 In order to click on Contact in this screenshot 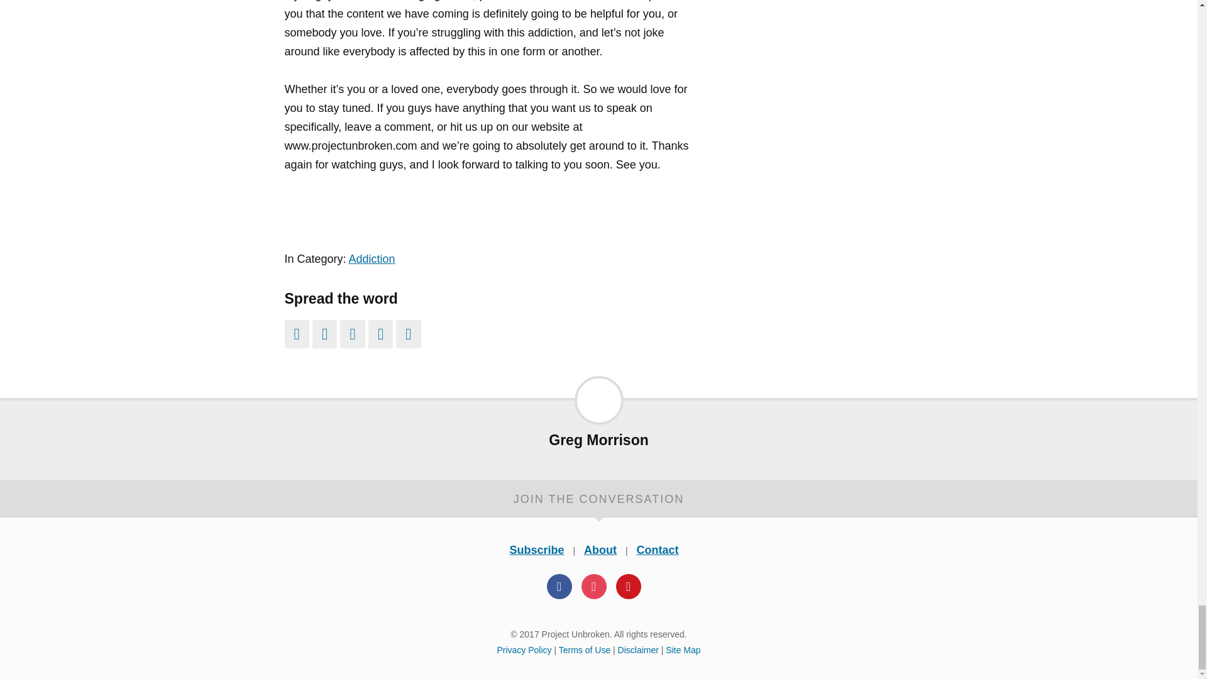, I will do `click(657, 549)`.